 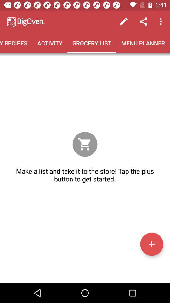 What do you see at coordinates (152, 244) in the screenshot?
I see `add to list` at bounding box center [152, 244].